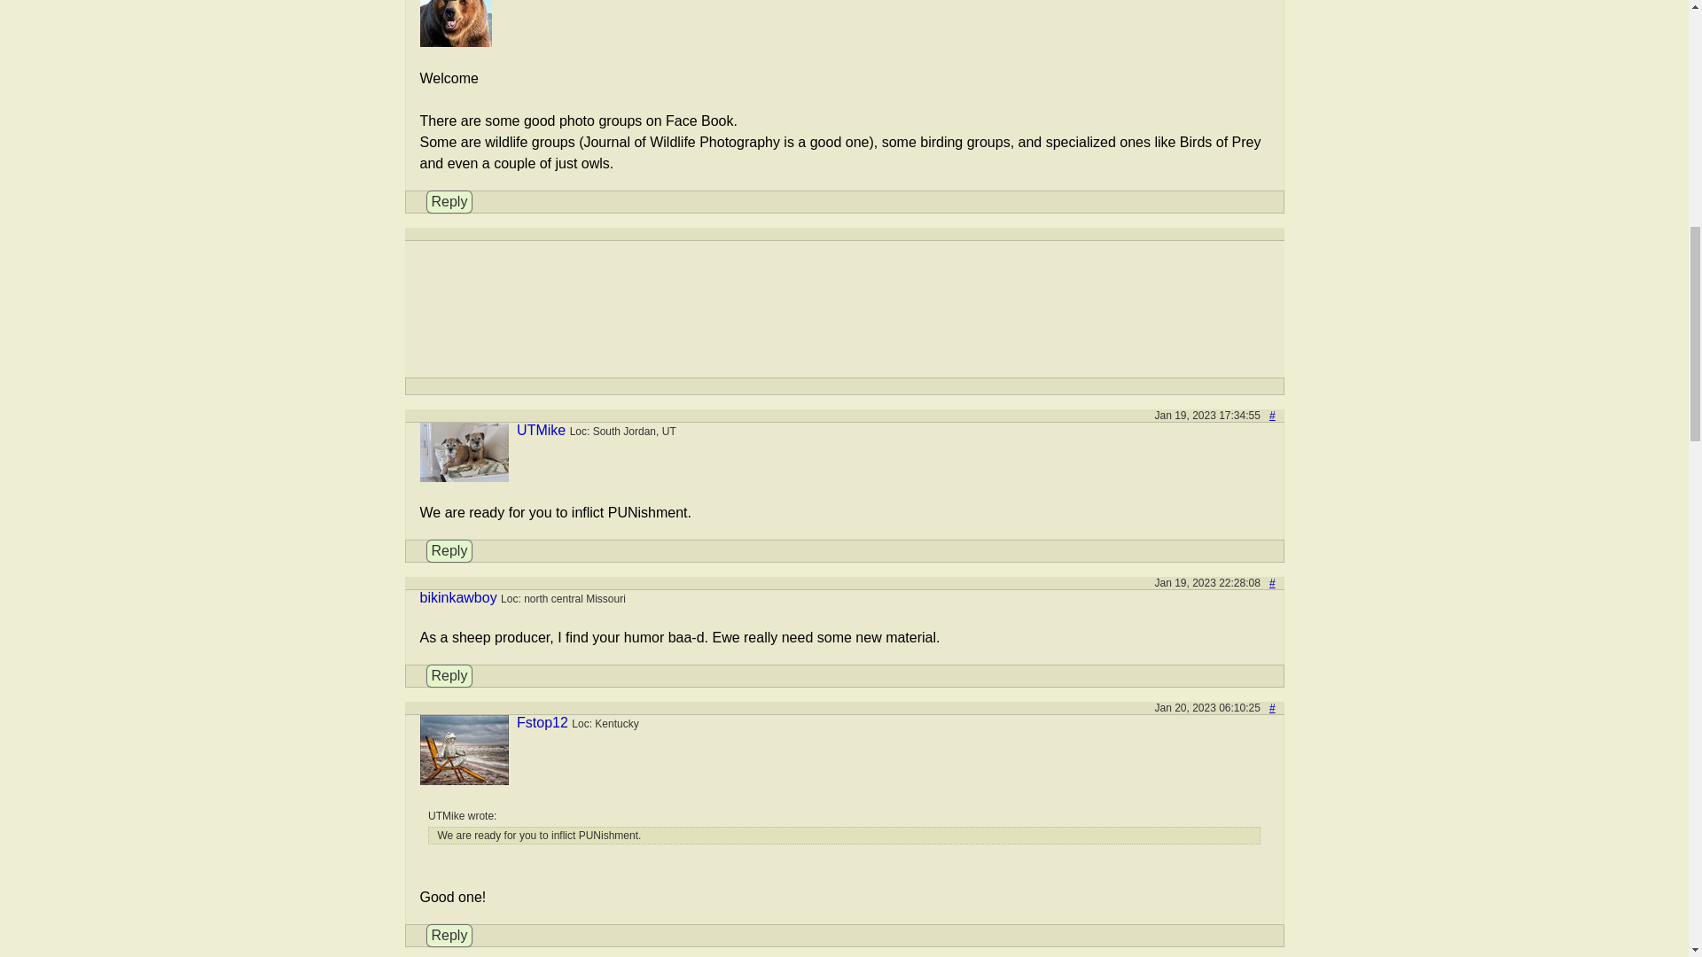 This screenshot has width=1702, height=957. What do you see at coordinates (543, 722) in the screenshot?
I see `Fstop12` at bounding box center [543, 722].